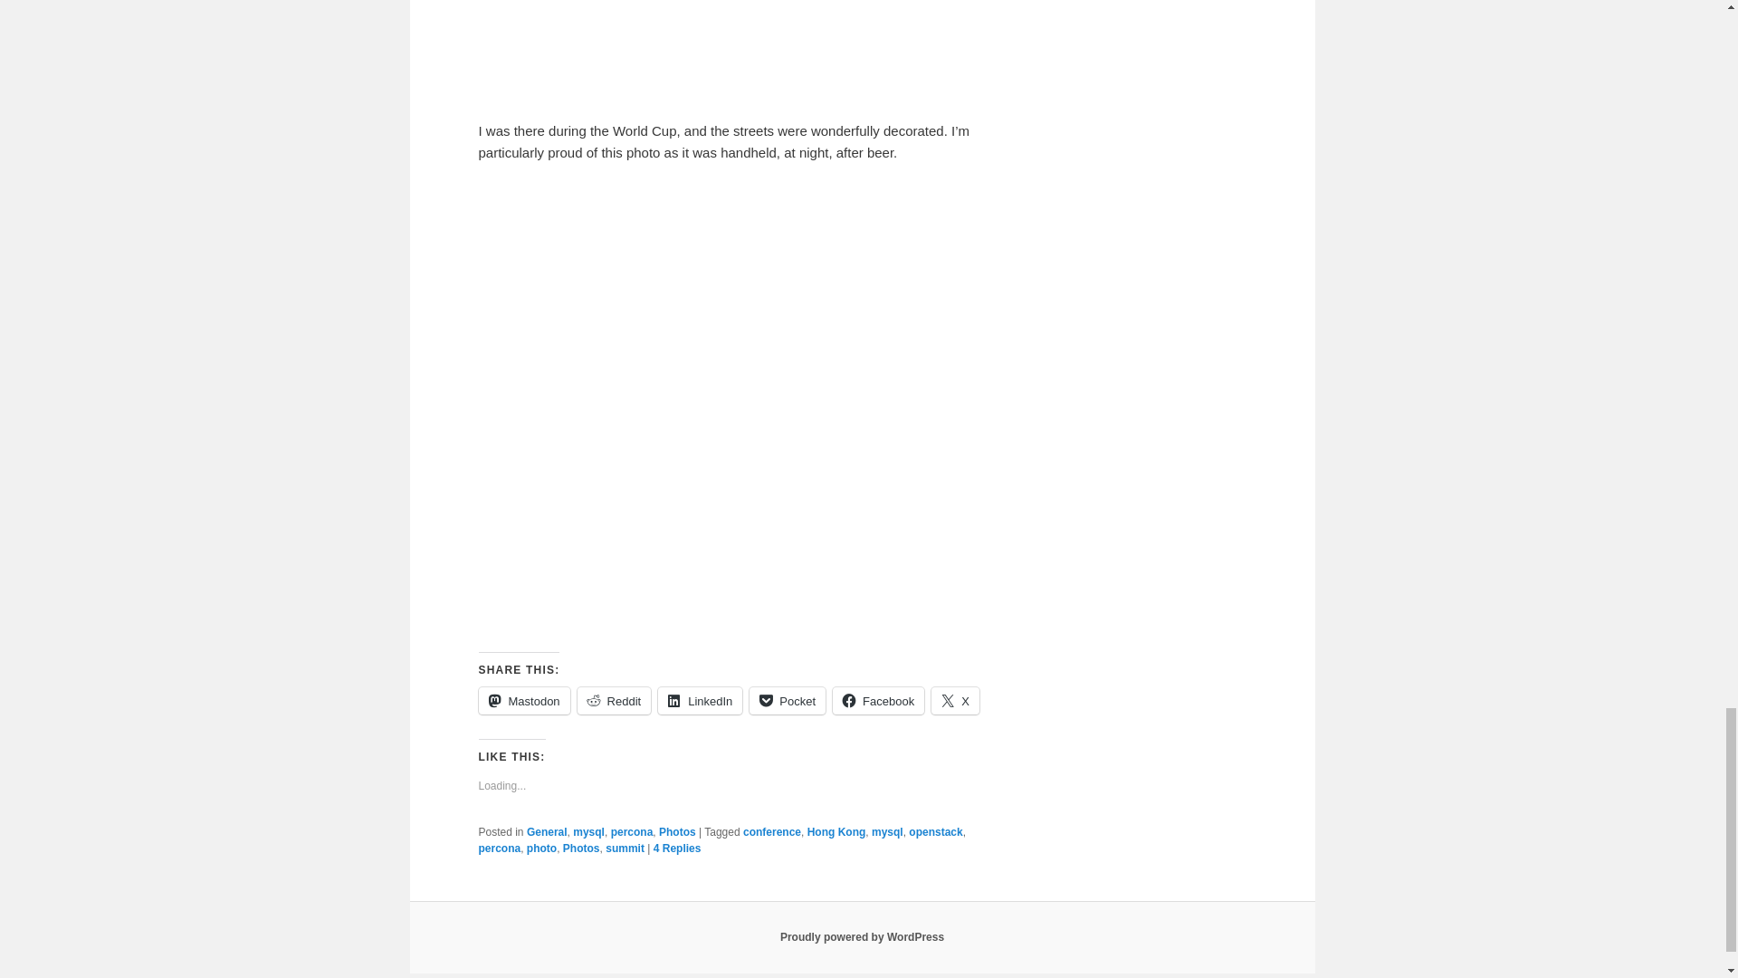 The image size is (1738, 978). What do you see at coordinates (878, 701) in the screenshot?
I see `Click to share on Facebook` at bounding box center [878, 701].